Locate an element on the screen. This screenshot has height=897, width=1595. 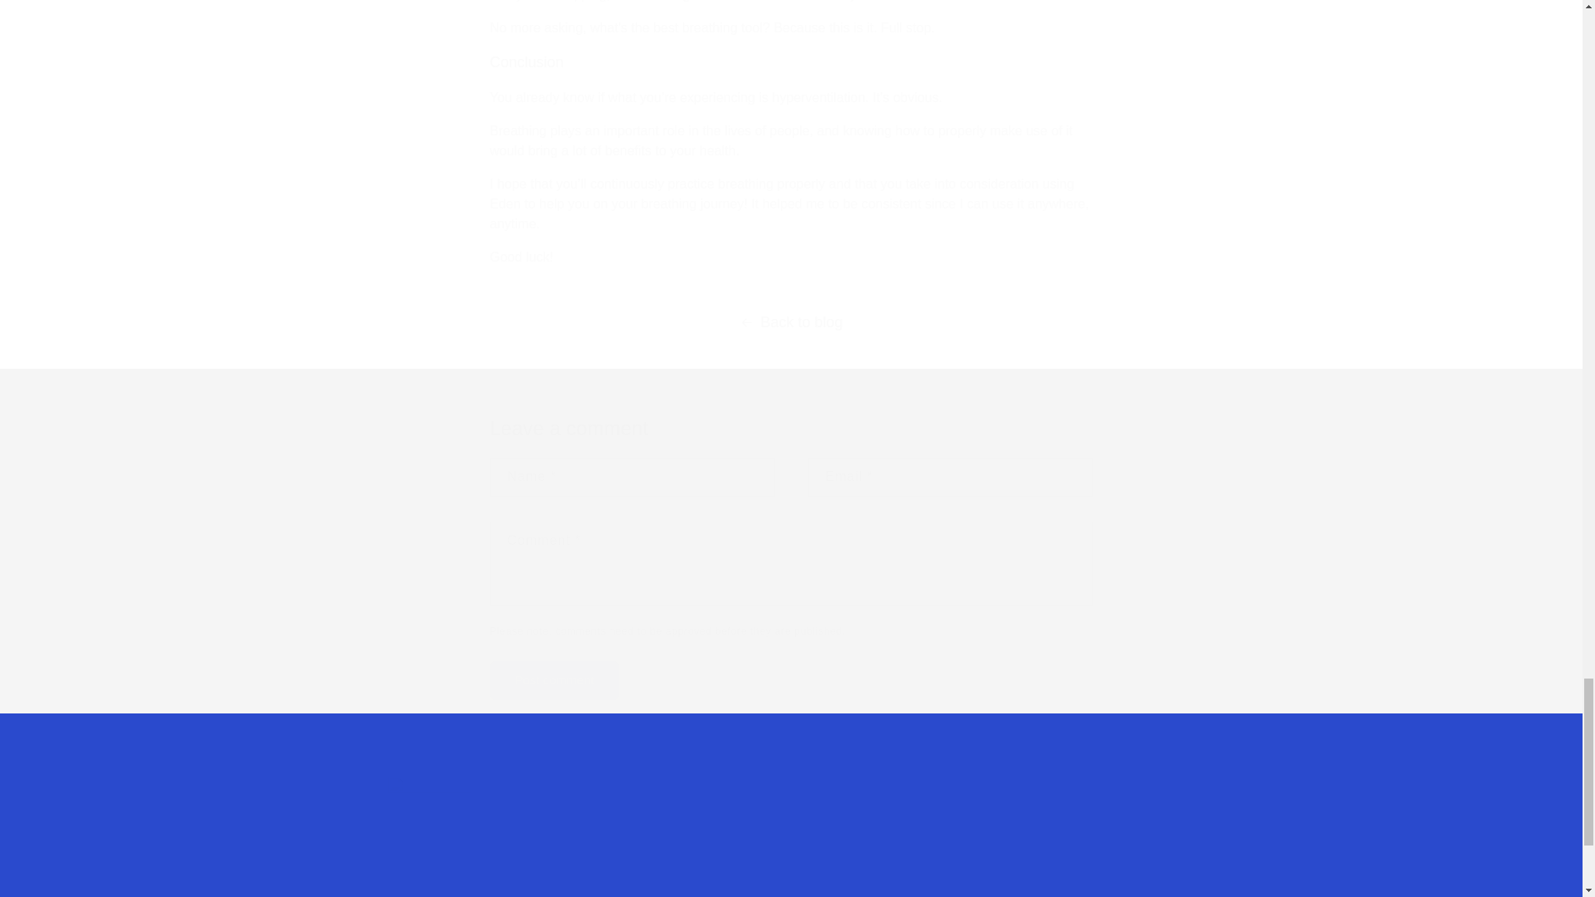
SHOP is located at coordinates (645, 853).